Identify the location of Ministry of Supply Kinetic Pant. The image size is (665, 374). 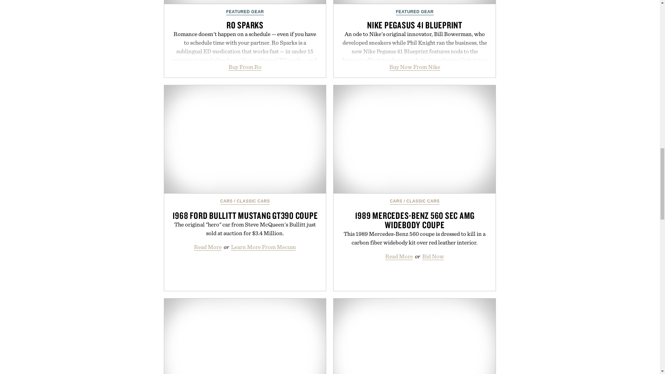
(245, 336).